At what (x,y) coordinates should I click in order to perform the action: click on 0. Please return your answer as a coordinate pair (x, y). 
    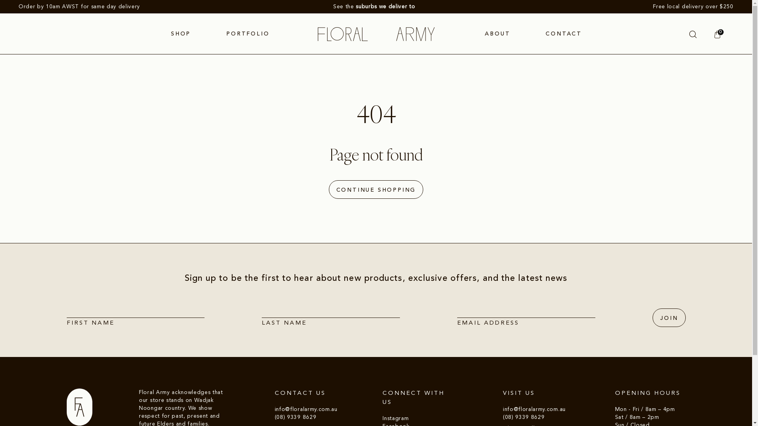
    Looking at the image, I should click on (718, 34).